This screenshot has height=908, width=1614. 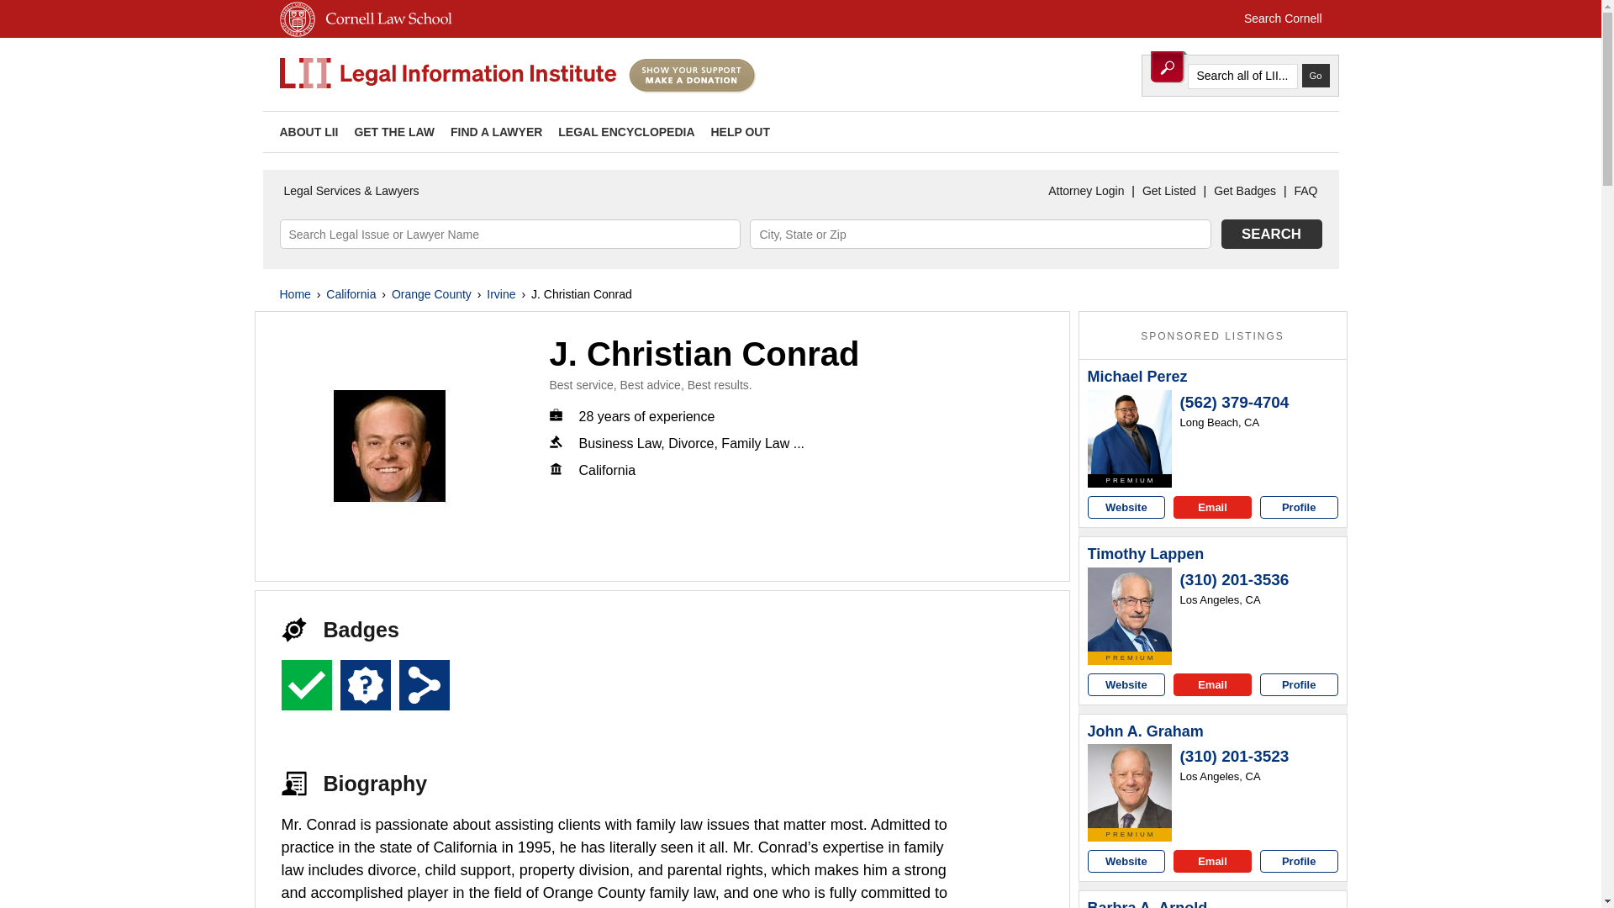 What do you see at coordinates (1271, 234) in the screenshot?
I see `SEARCH` at bounding box center [1271, 234].